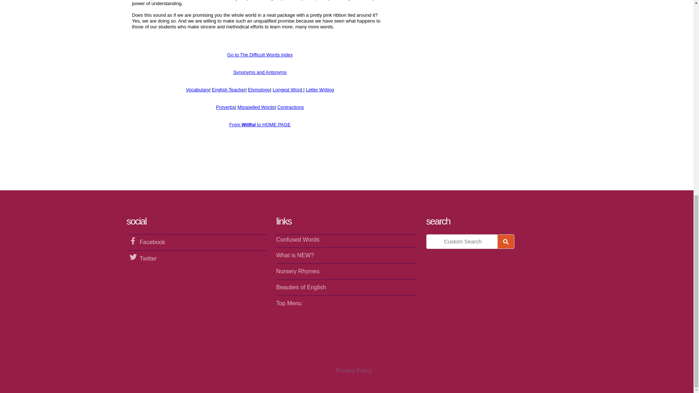 This screenshot has height=393, width=699. Describe the element at coordinates (462, 241) in the screenshot. I see `search` at that location.